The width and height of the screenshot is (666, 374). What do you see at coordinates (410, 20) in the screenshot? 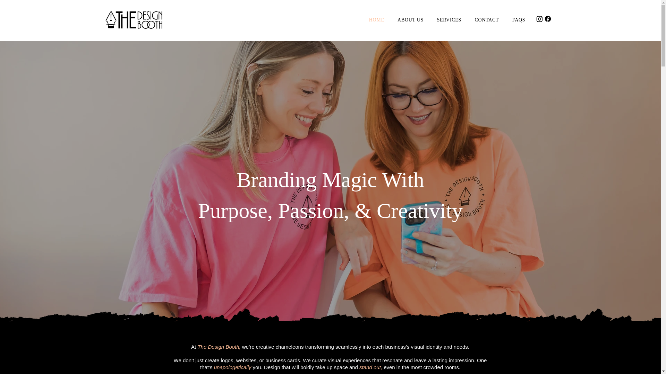
I see `ABOUT US` at bounding box center [410, 20].